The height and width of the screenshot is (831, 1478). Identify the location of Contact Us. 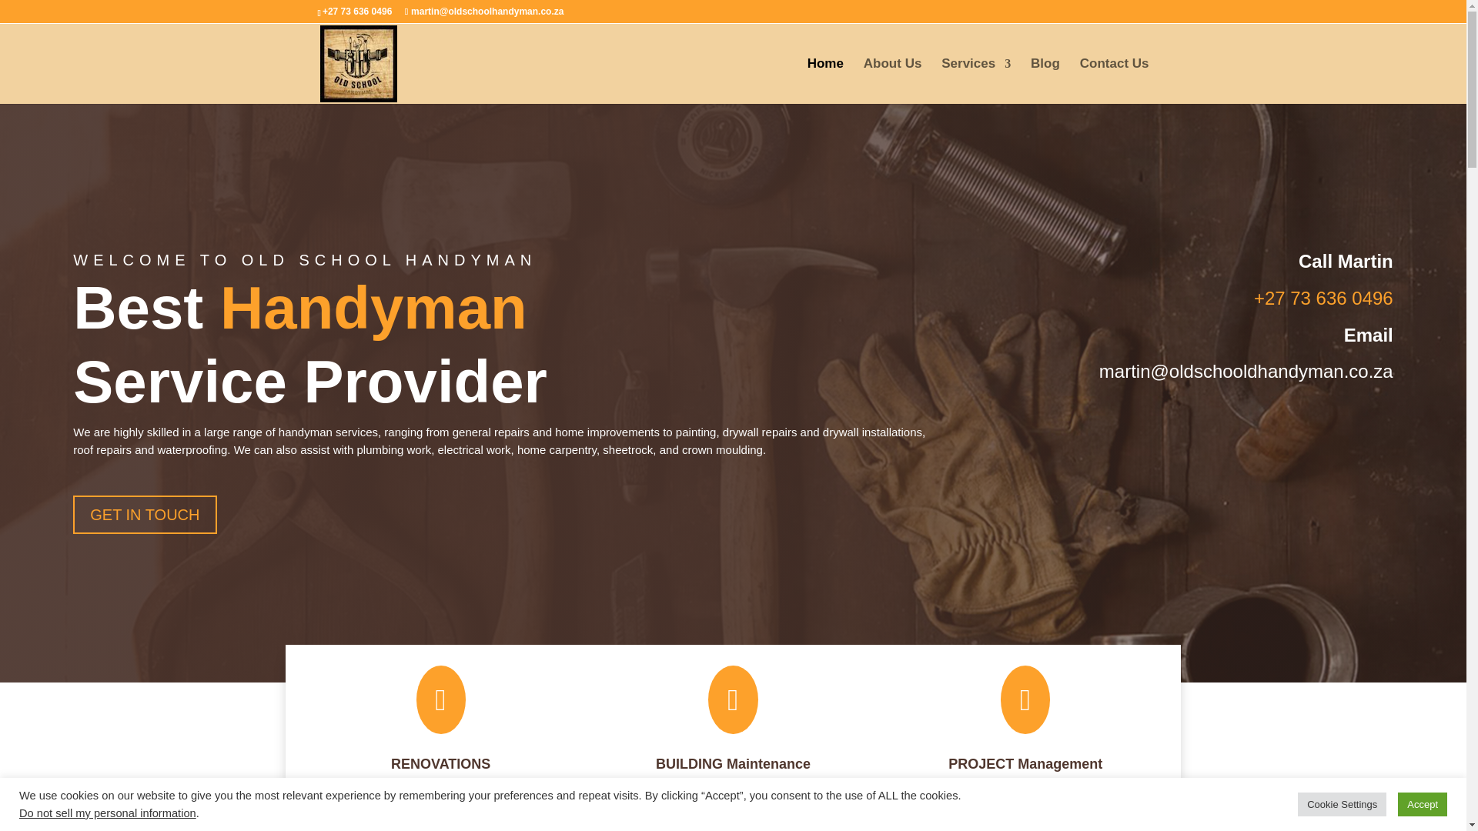
(1115, 81).